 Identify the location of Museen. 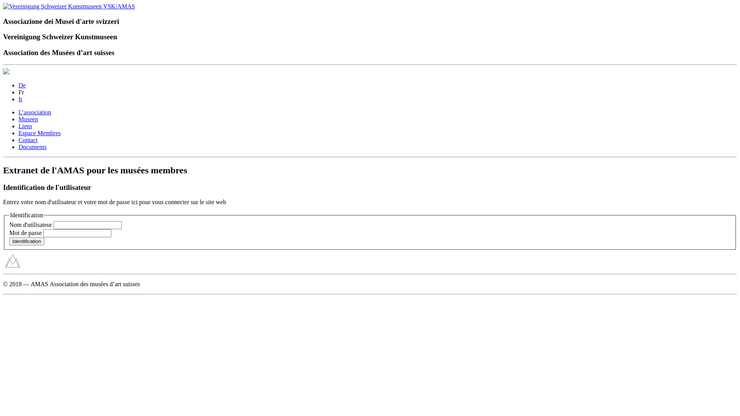
(29, 119).